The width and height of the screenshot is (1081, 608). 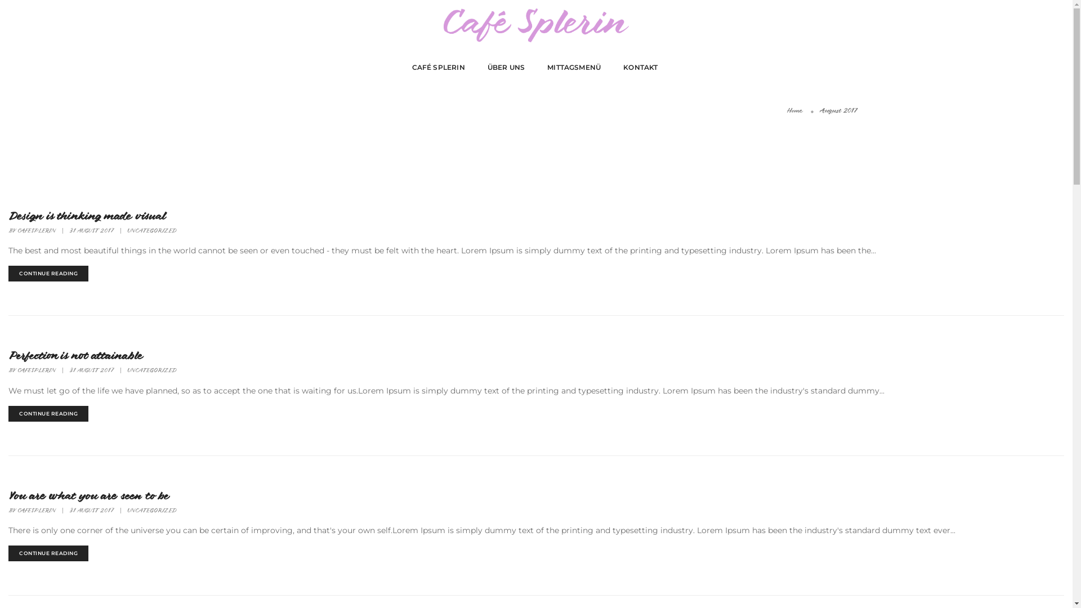 What do you see at coordinates (152, 371) in the screenshot?
I see `UNCATEGORIZED` at bounding box center [152, 371].